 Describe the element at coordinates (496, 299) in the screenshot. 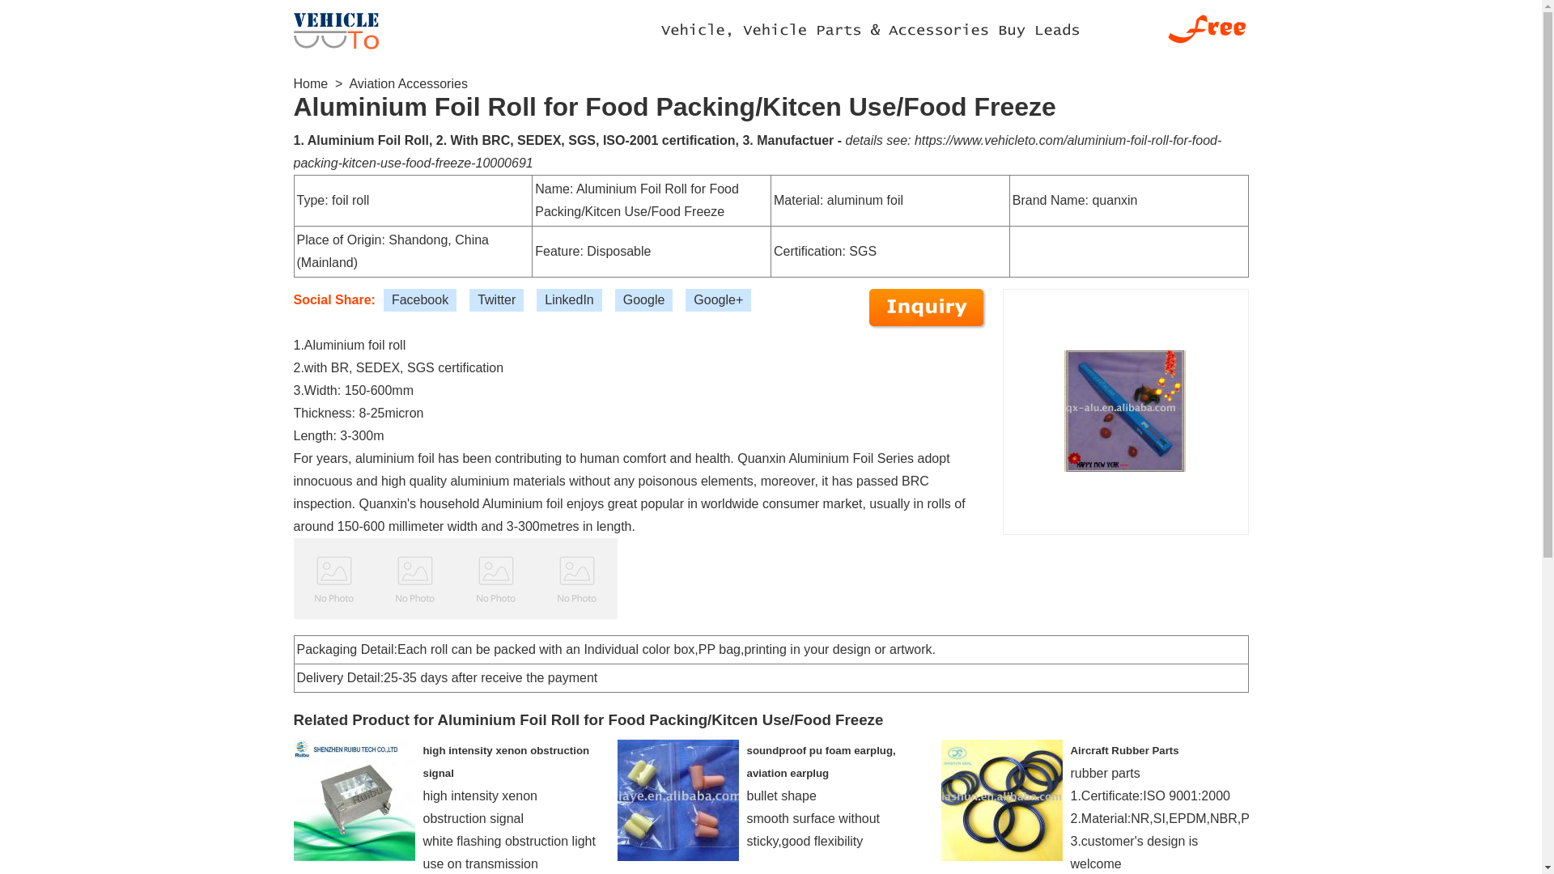

I see `Twitter` at that location.